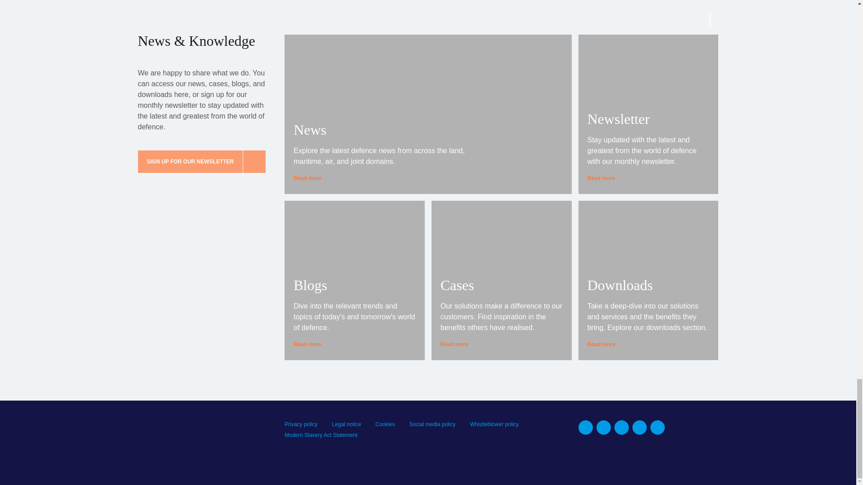 The width and height of the screenshot is (863, 485). I want to click on Facebook, so click(603, 428).